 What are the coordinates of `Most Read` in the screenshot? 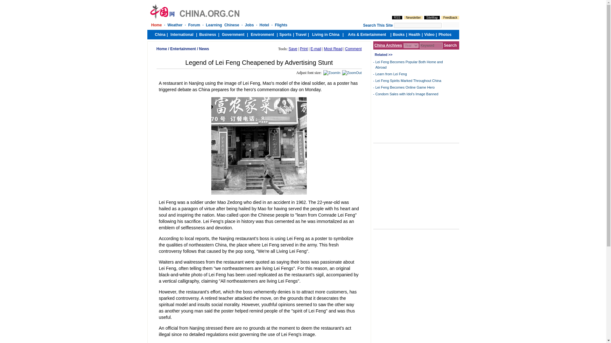 It's located at (333, 49).